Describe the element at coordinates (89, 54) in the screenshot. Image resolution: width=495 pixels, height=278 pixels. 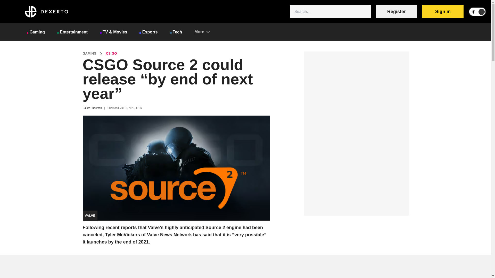
I see `GAMING` at that location.